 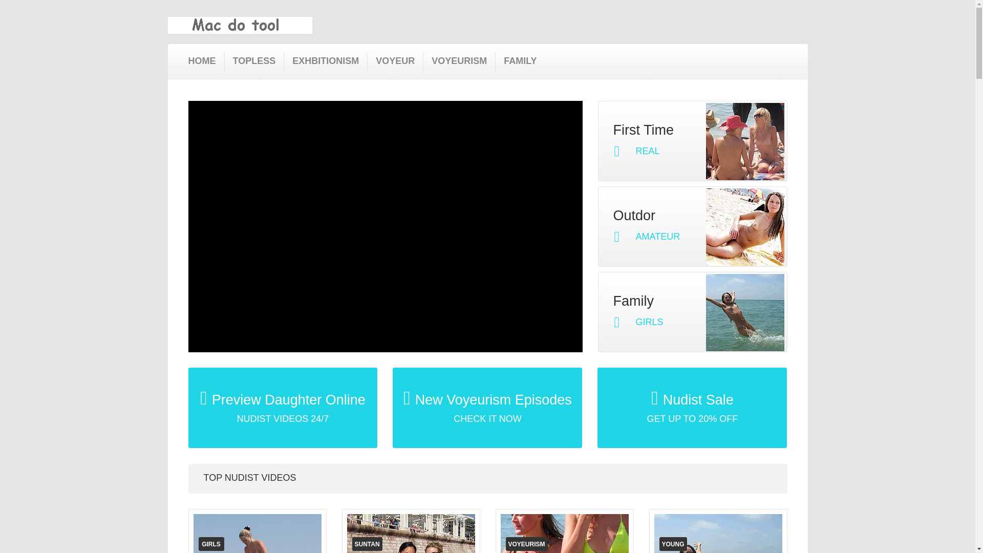 What do you see at coordinates (692, 312) in the screenshot?
I see `VOYEUR` at bounding box center [692, 312].